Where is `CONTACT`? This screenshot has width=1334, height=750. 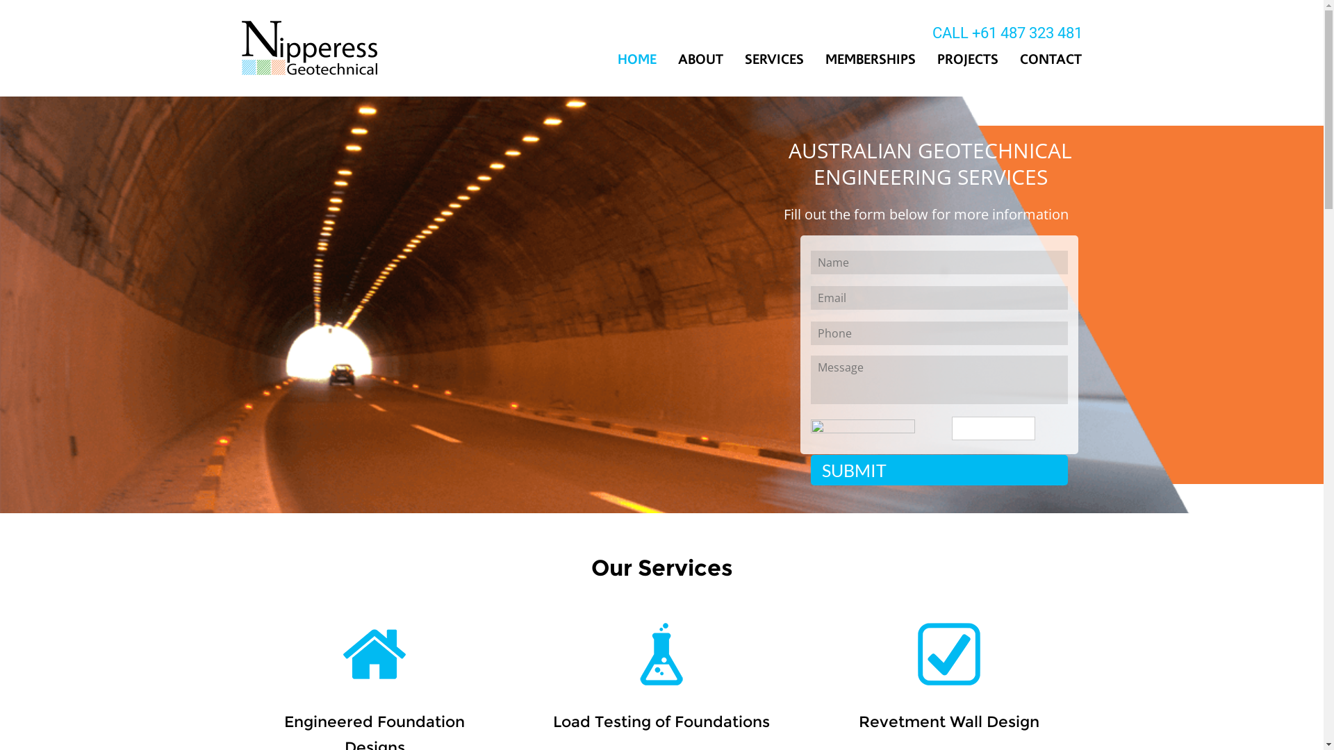
CONTACT is located at coordinates (1046, 60).